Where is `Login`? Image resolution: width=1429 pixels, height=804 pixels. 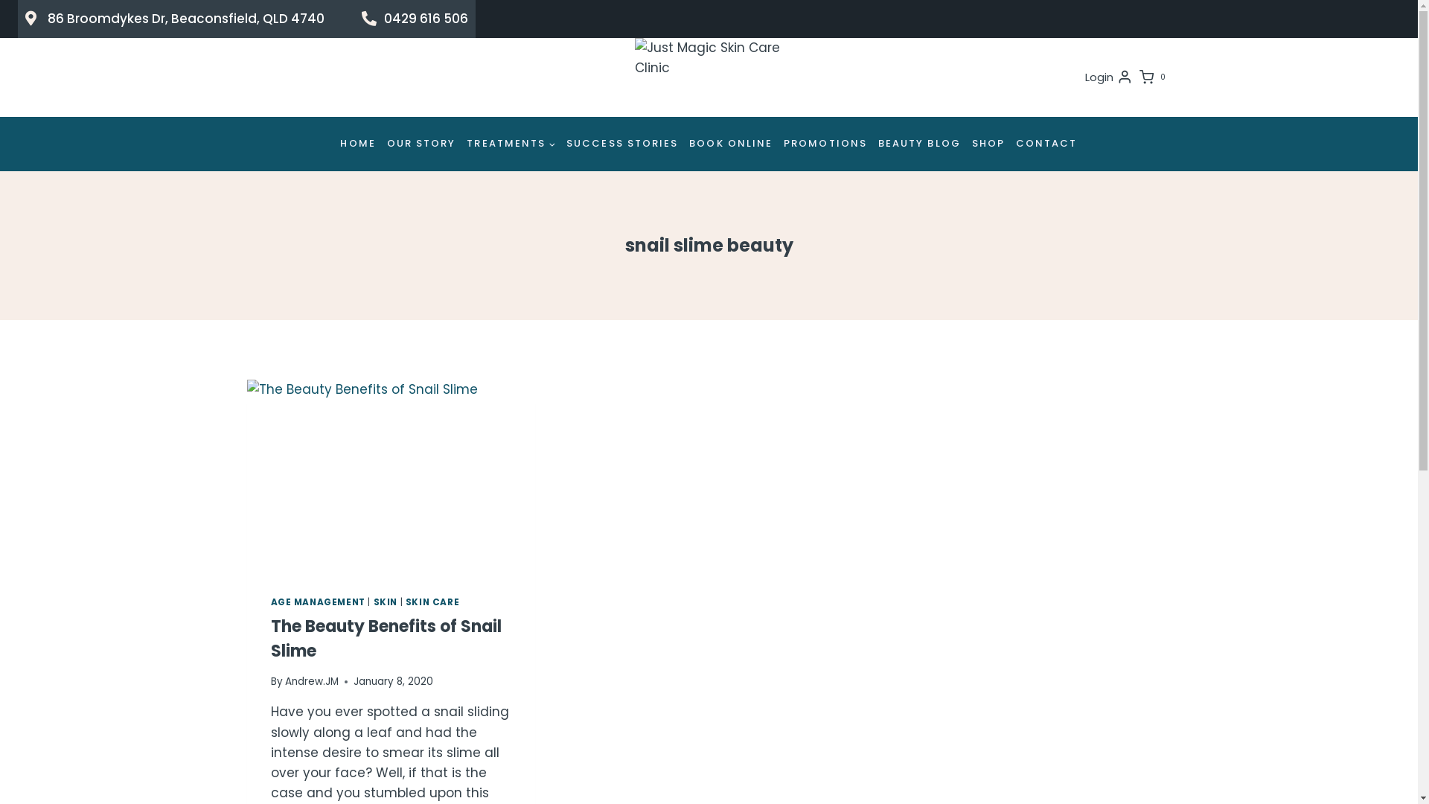 Login is located at coordinates (1109, 77).